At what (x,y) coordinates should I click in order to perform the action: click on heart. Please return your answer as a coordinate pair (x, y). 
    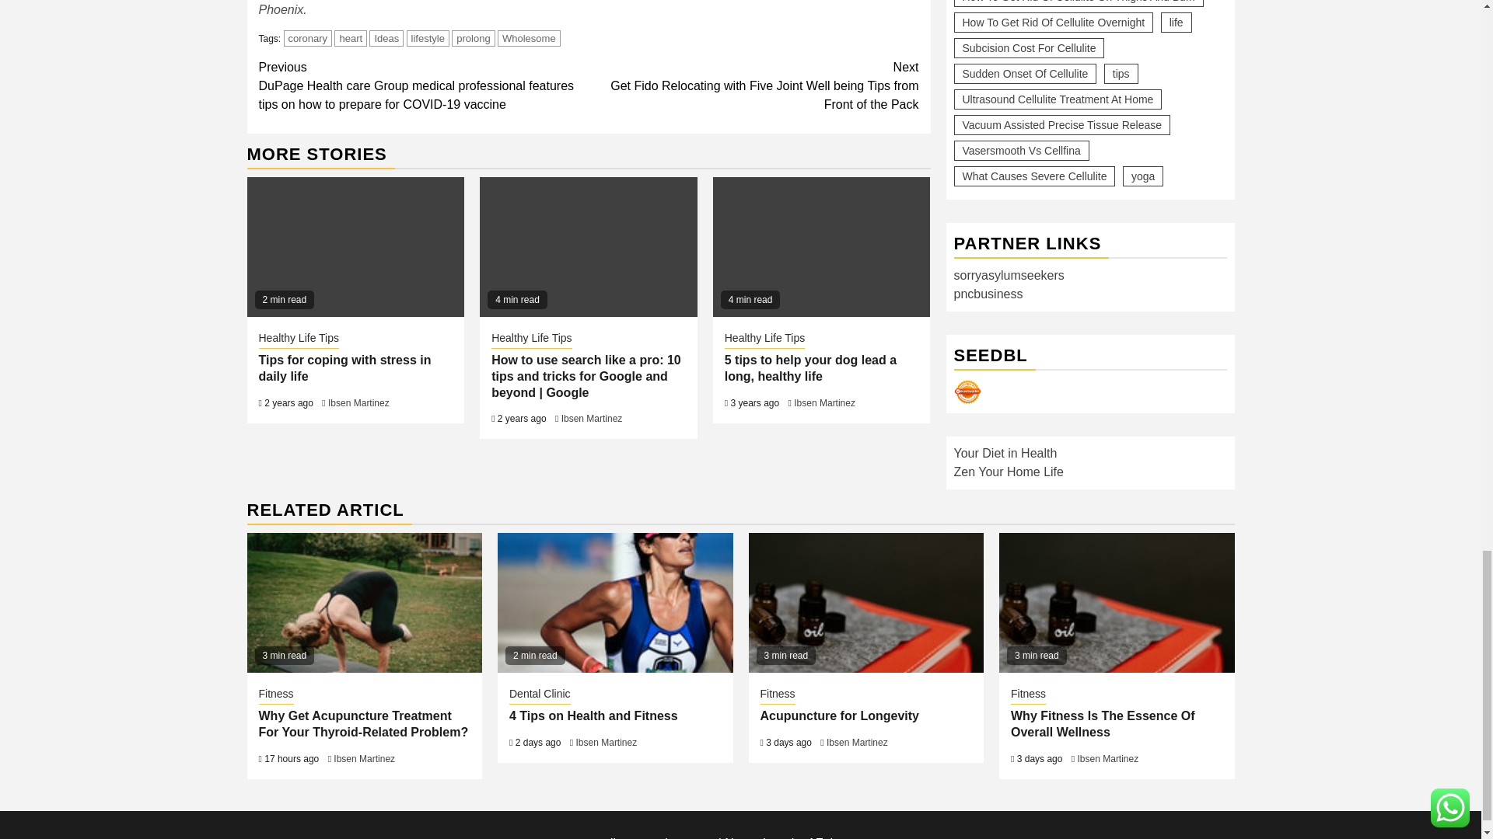
    Looking at the image, I should click on (351, 38).